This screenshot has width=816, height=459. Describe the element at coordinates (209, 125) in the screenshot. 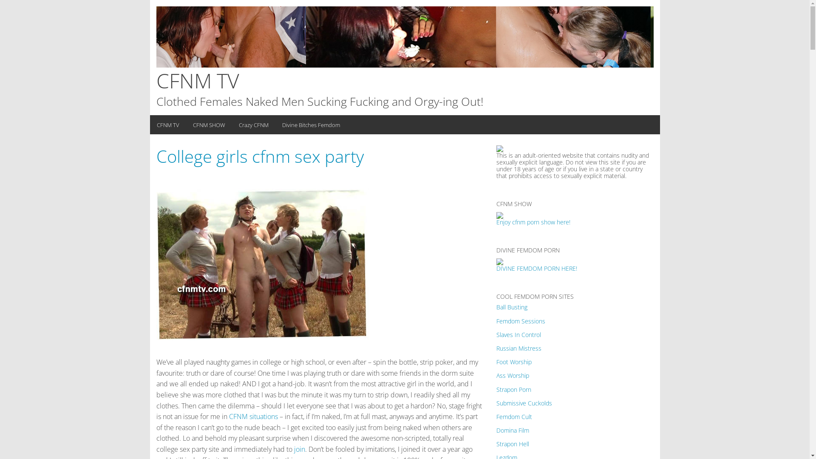

I see `CFNM SHOW` at that location.